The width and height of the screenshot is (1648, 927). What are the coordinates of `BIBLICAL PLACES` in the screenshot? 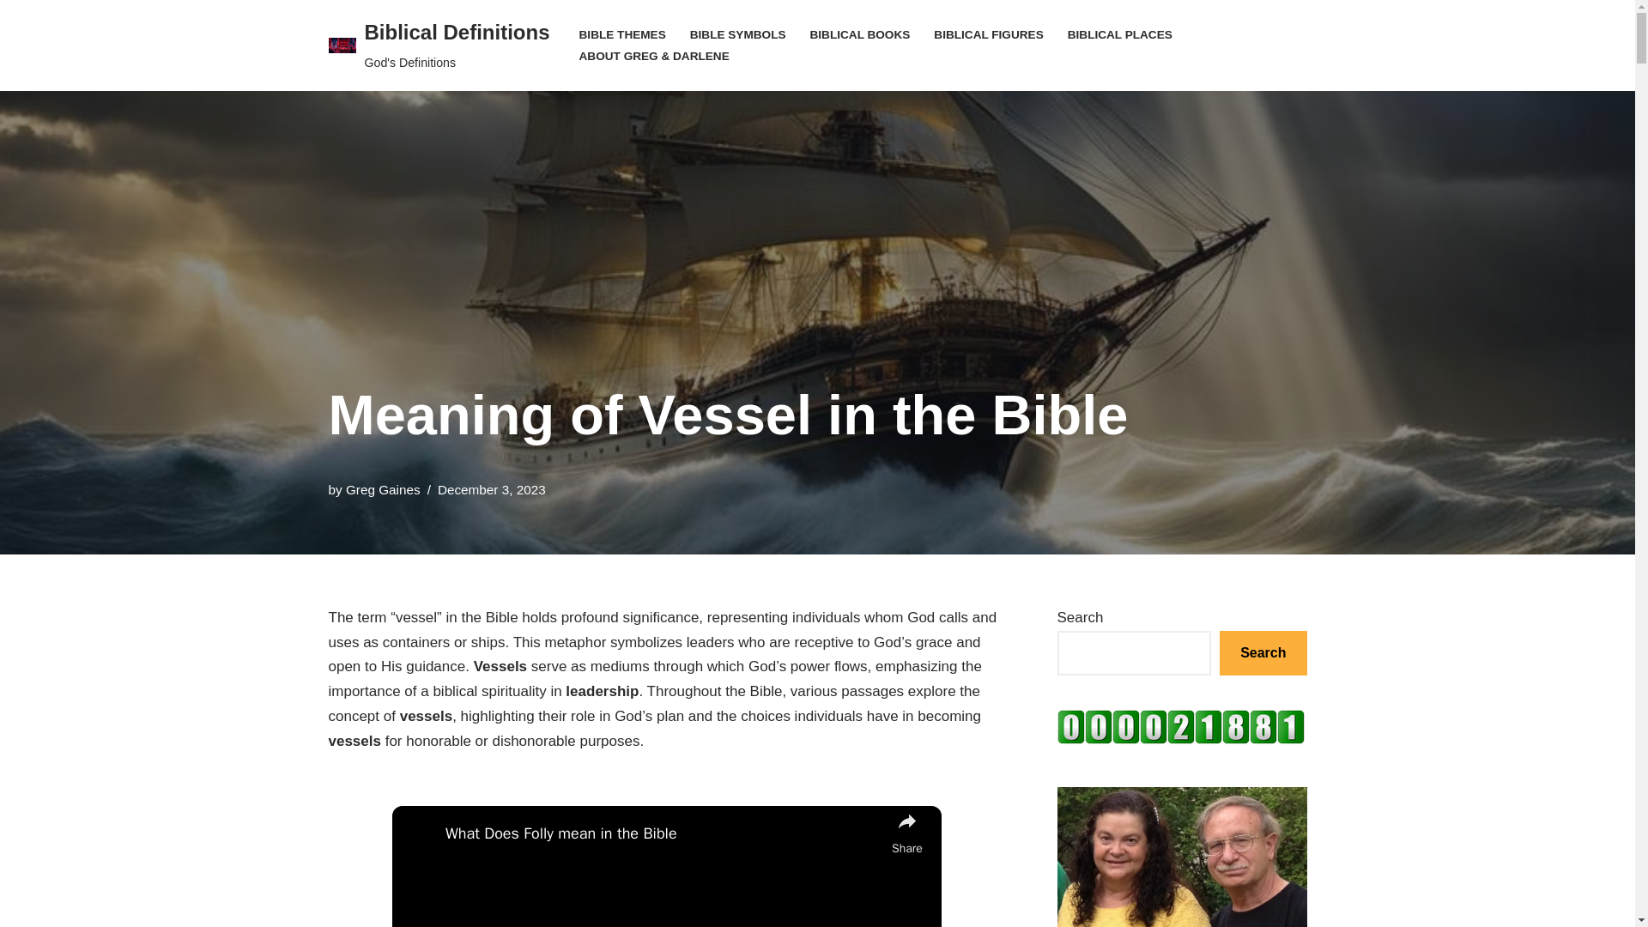 It's located at (13, 36).